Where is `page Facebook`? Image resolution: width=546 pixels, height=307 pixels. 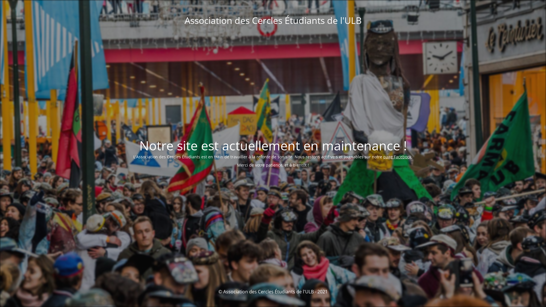
page Facebook is located at coordinates (398, 157).